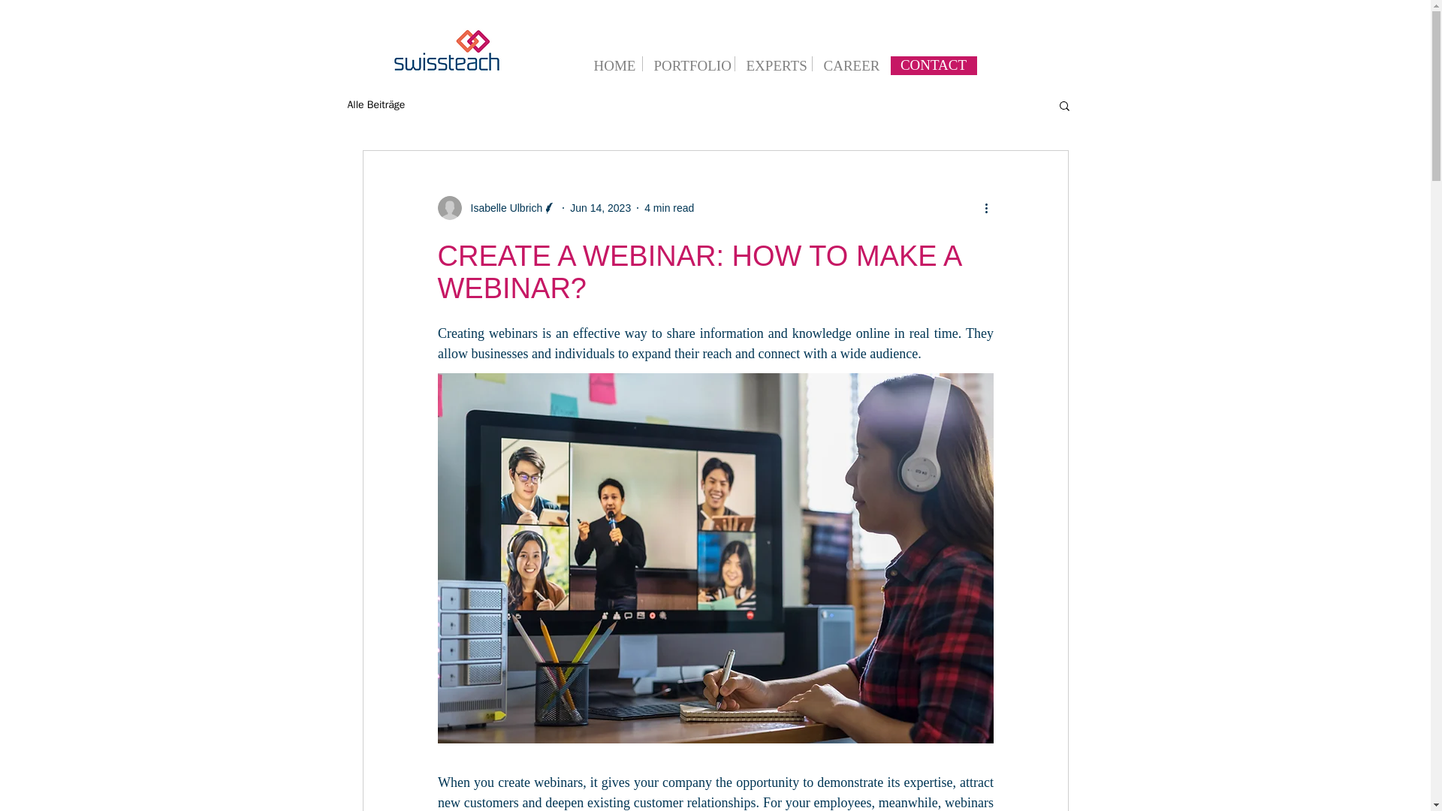 The image size is (1442, 811). I want to click on 4 min read, so click(668, 207).